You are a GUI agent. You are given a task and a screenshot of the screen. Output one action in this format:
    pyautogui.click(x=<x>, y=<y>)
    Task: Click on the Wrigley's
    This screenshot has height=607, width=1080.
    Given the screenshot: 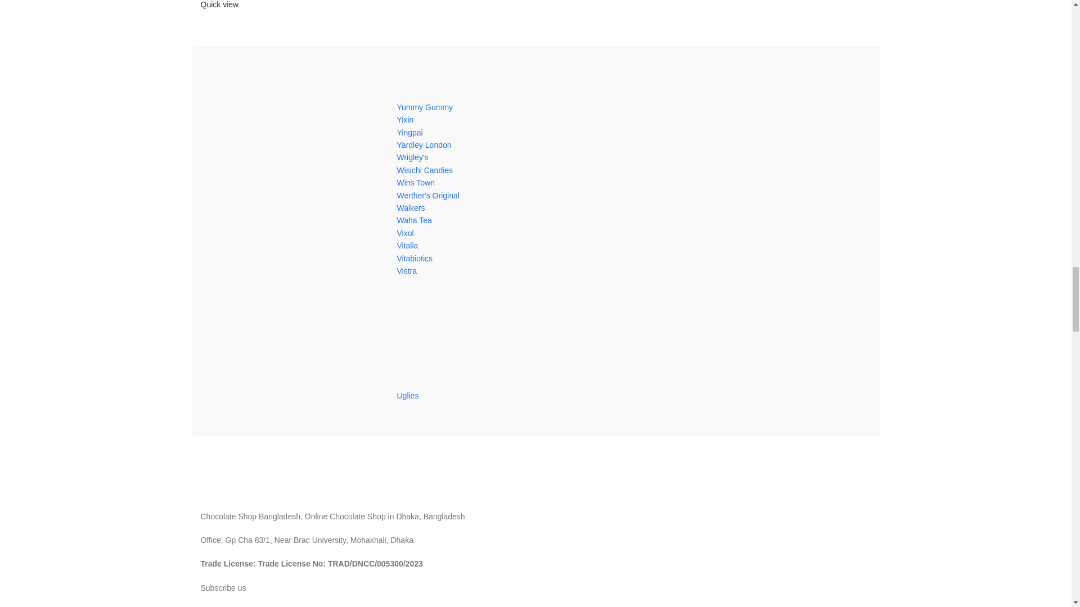 What is the action you would take?
    pyautogui.click(x=412, y=157)
    